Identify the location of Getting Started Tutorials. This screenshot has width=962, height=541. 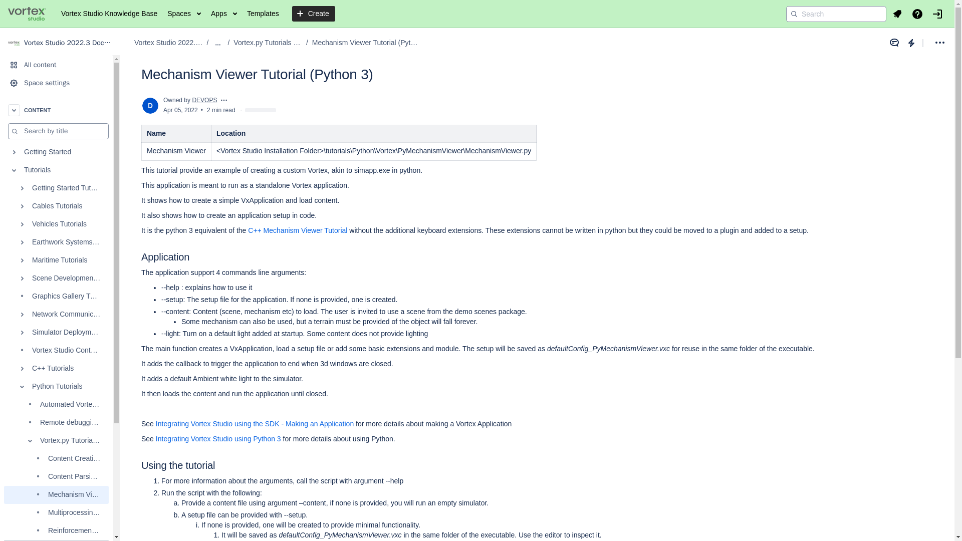
(56, 188).